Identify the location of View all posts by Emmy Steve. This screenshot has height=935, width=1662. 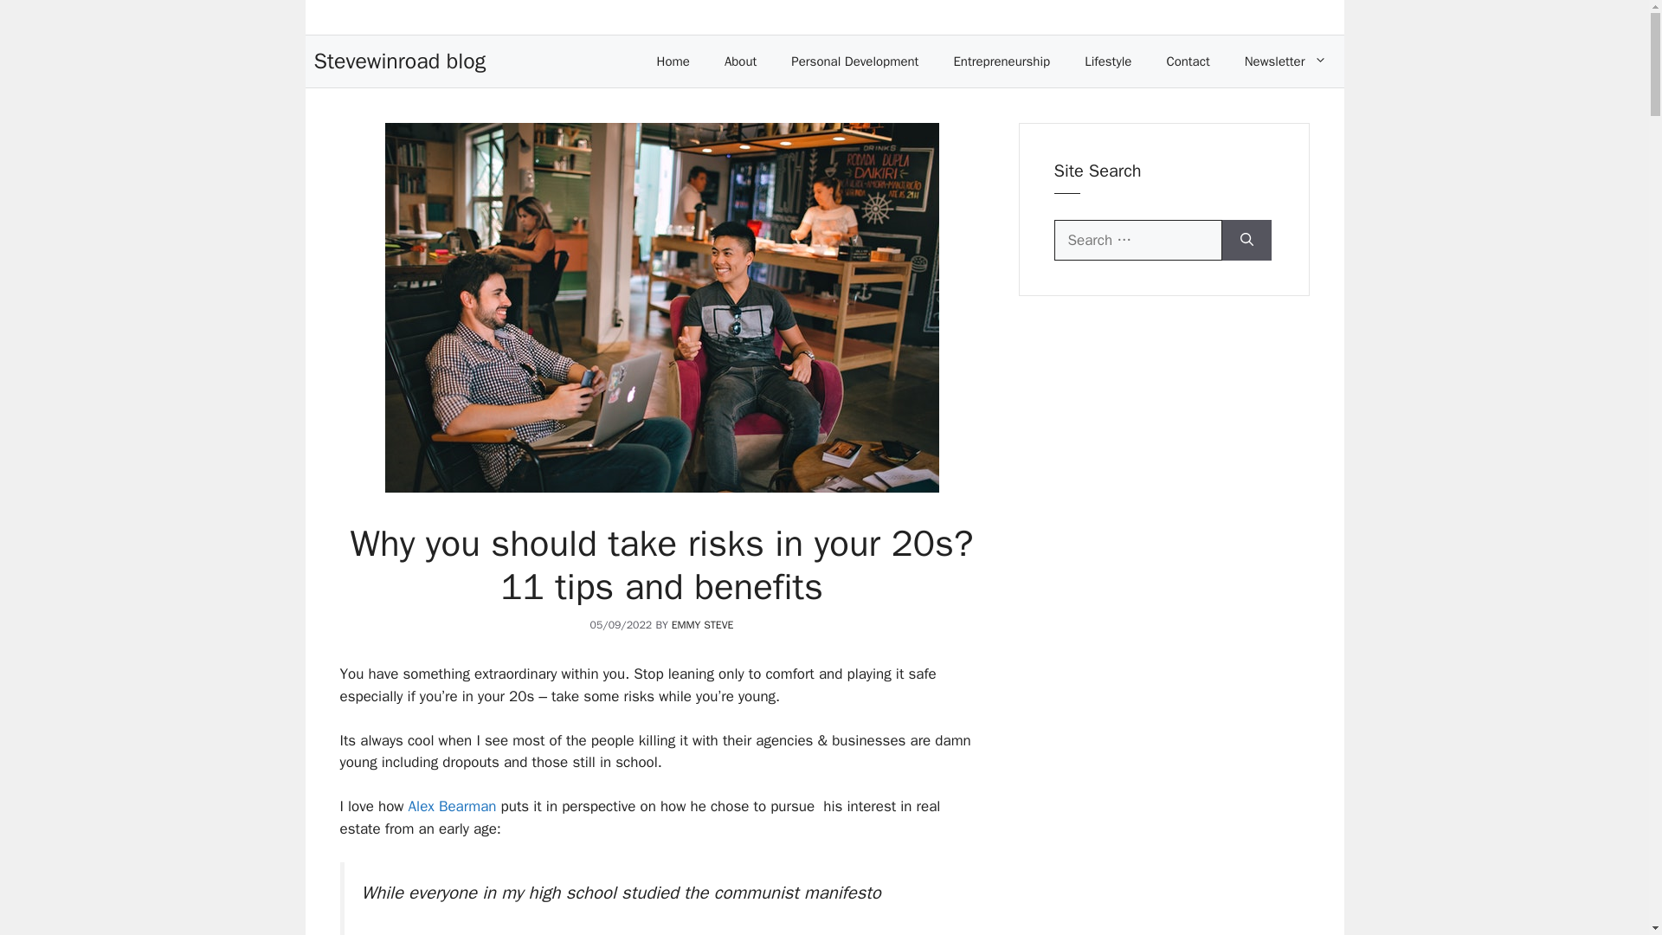
(703, 625).